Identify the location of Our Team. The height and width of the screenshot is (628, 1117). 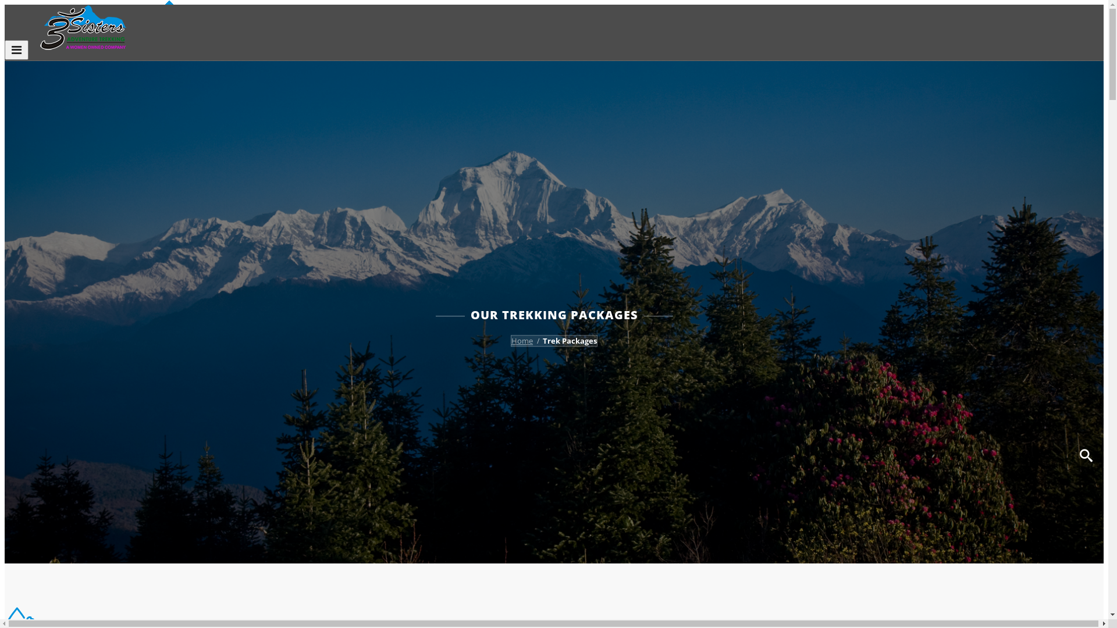
(1002, 149).